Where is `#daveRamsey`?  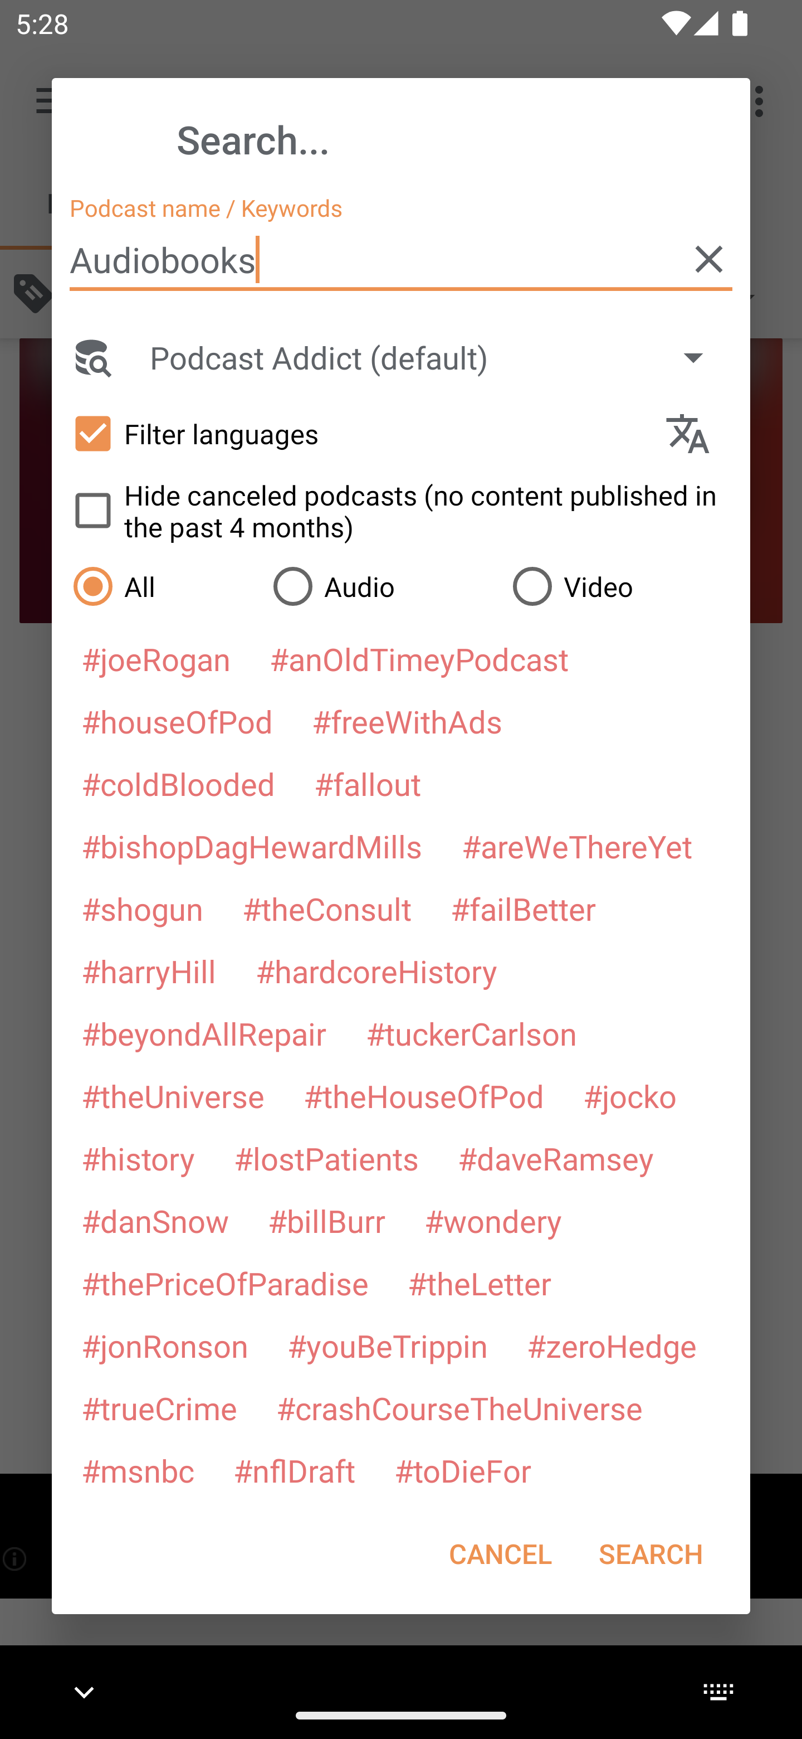
#daveRamsey is located at coordinates (556, 1158).